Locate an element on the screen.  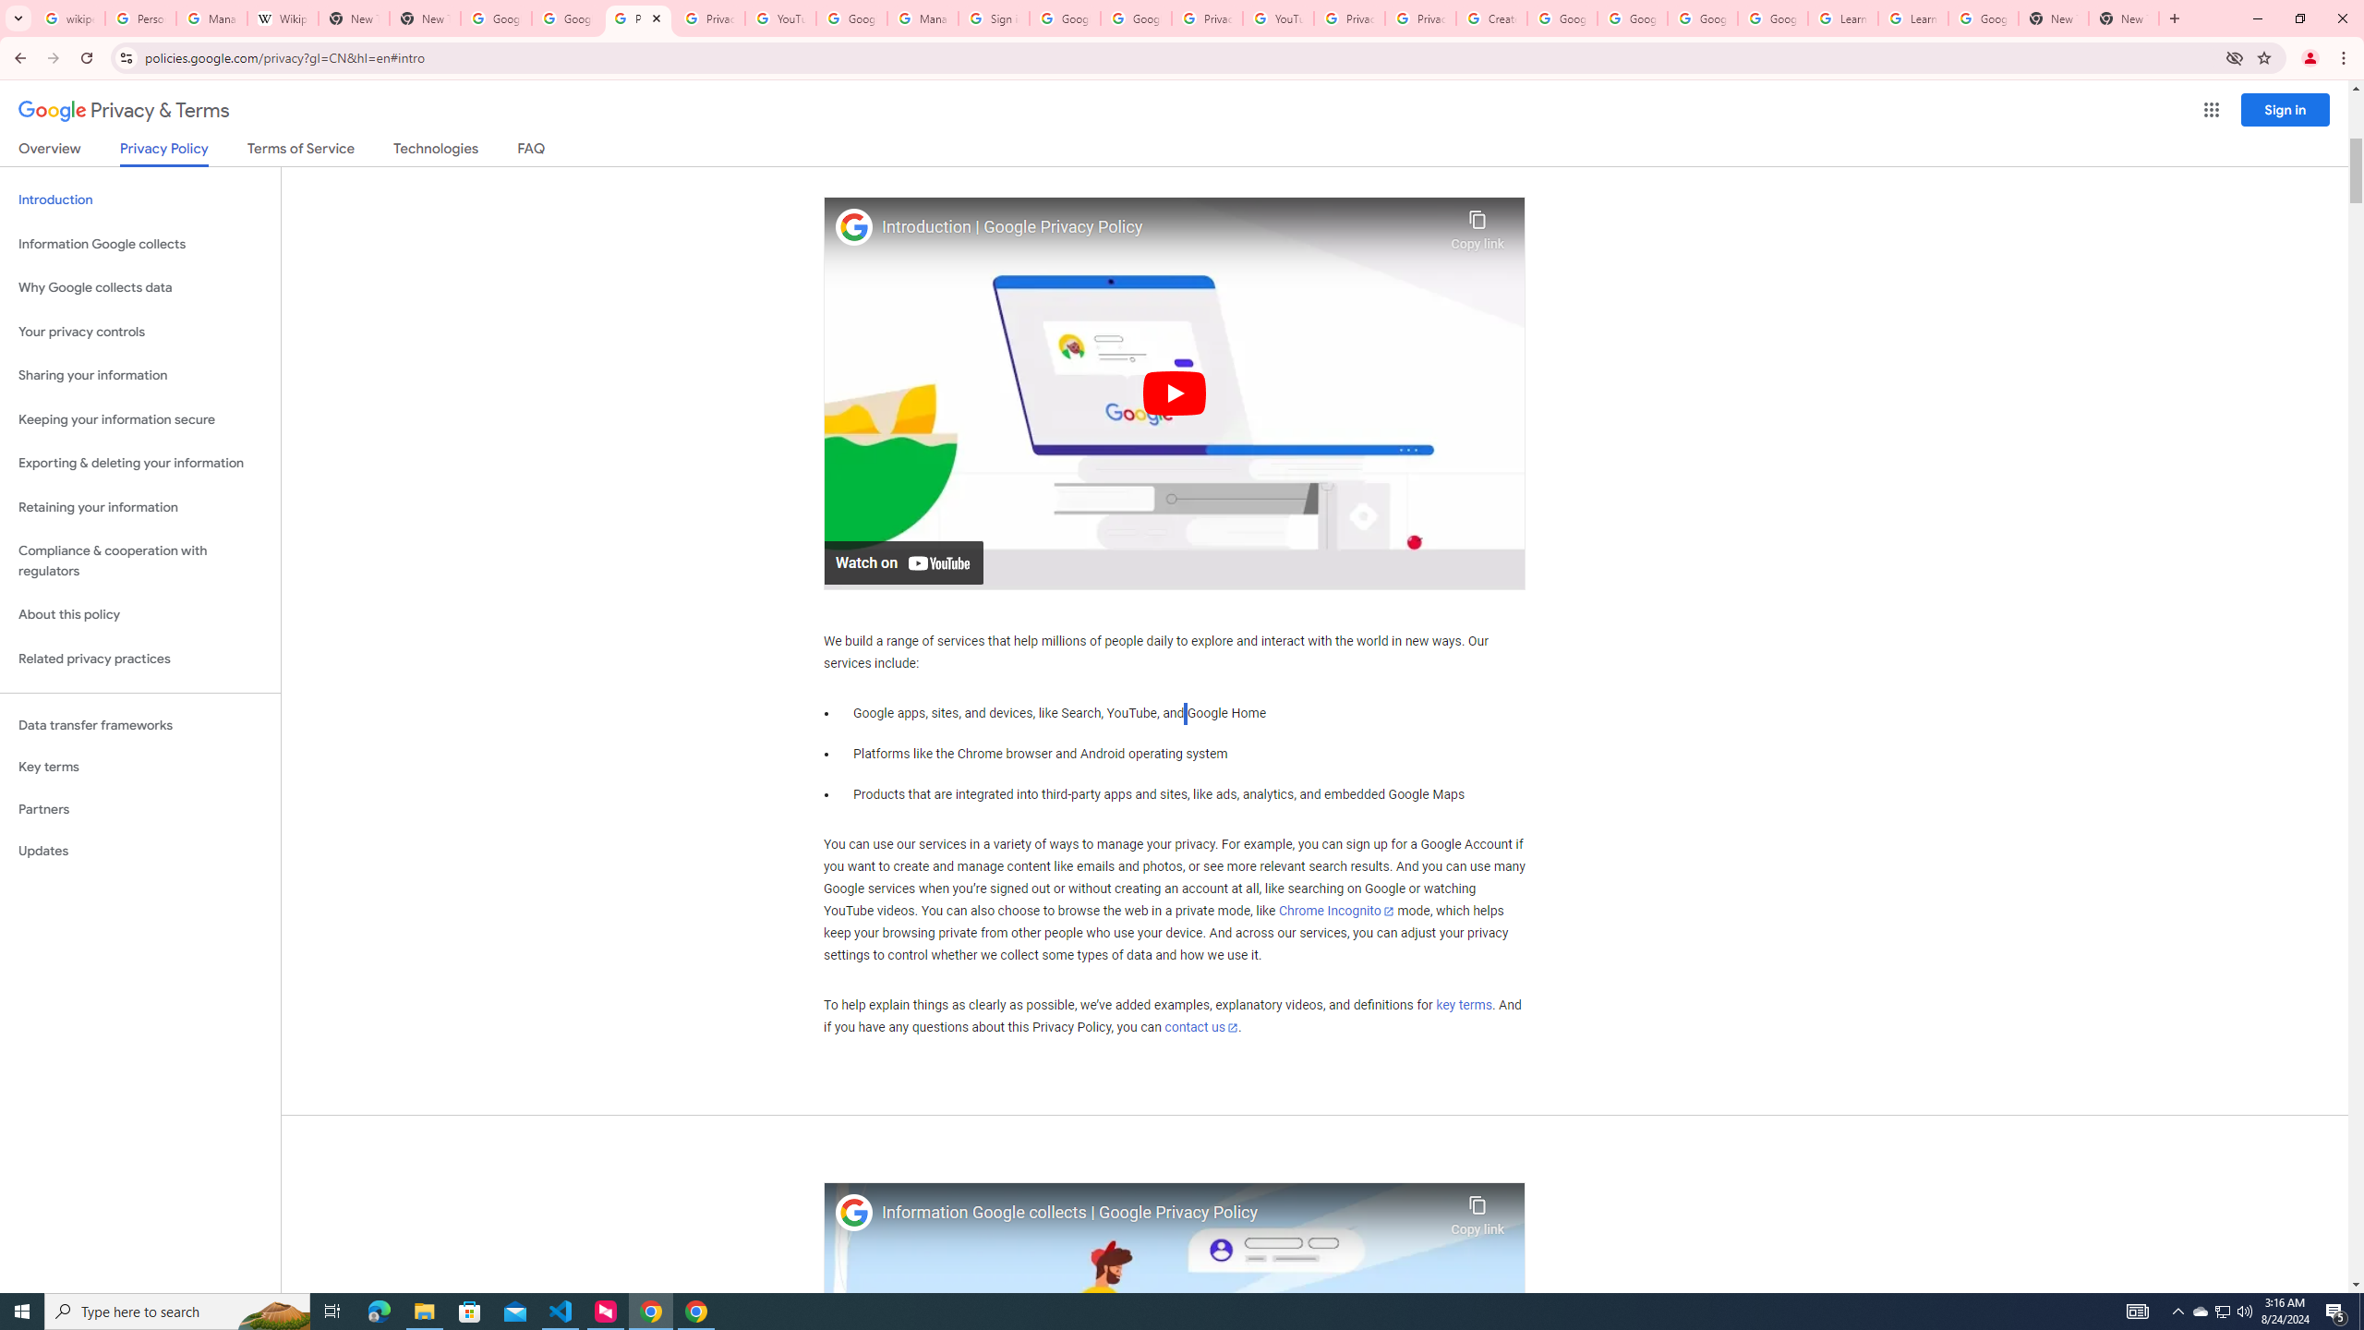
Photo image of Google is located at coordinates (854, 1213).